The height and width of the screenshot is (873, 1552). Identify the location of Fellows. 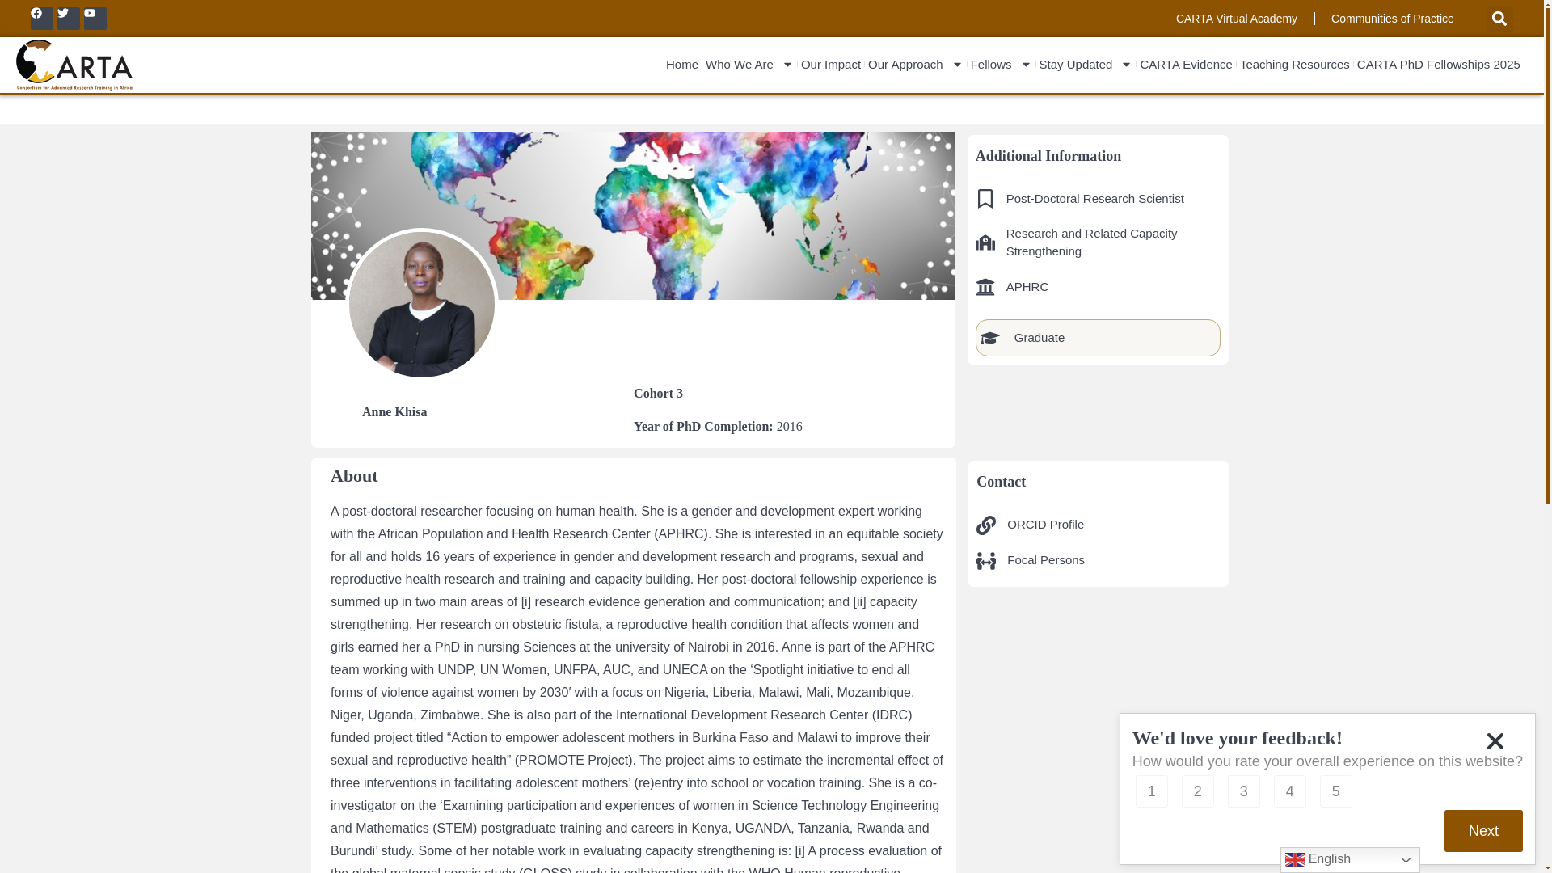
(1001, 65).